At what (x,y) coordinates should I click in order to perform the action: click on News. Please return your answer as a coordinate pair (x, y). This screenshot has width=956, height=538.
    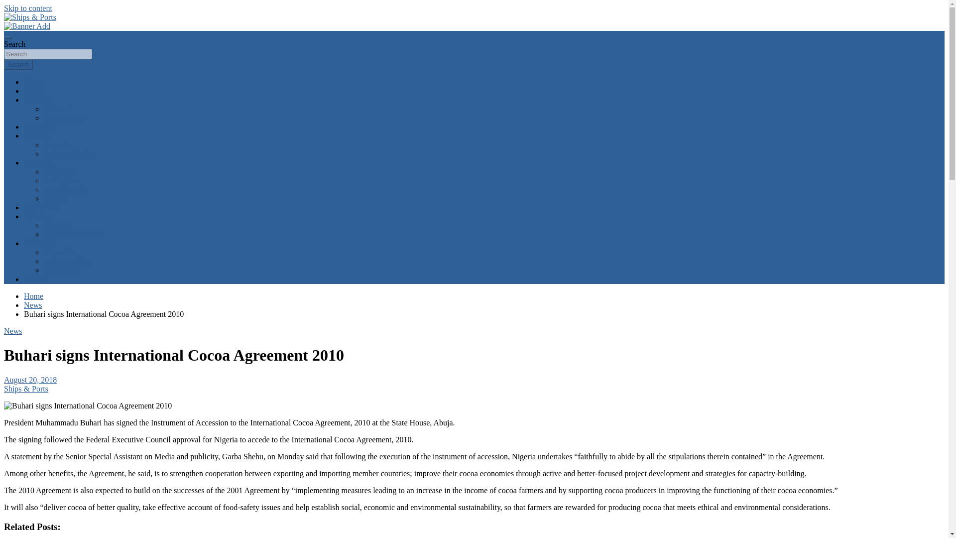
    Looking at the image, I should click on (33, 91).